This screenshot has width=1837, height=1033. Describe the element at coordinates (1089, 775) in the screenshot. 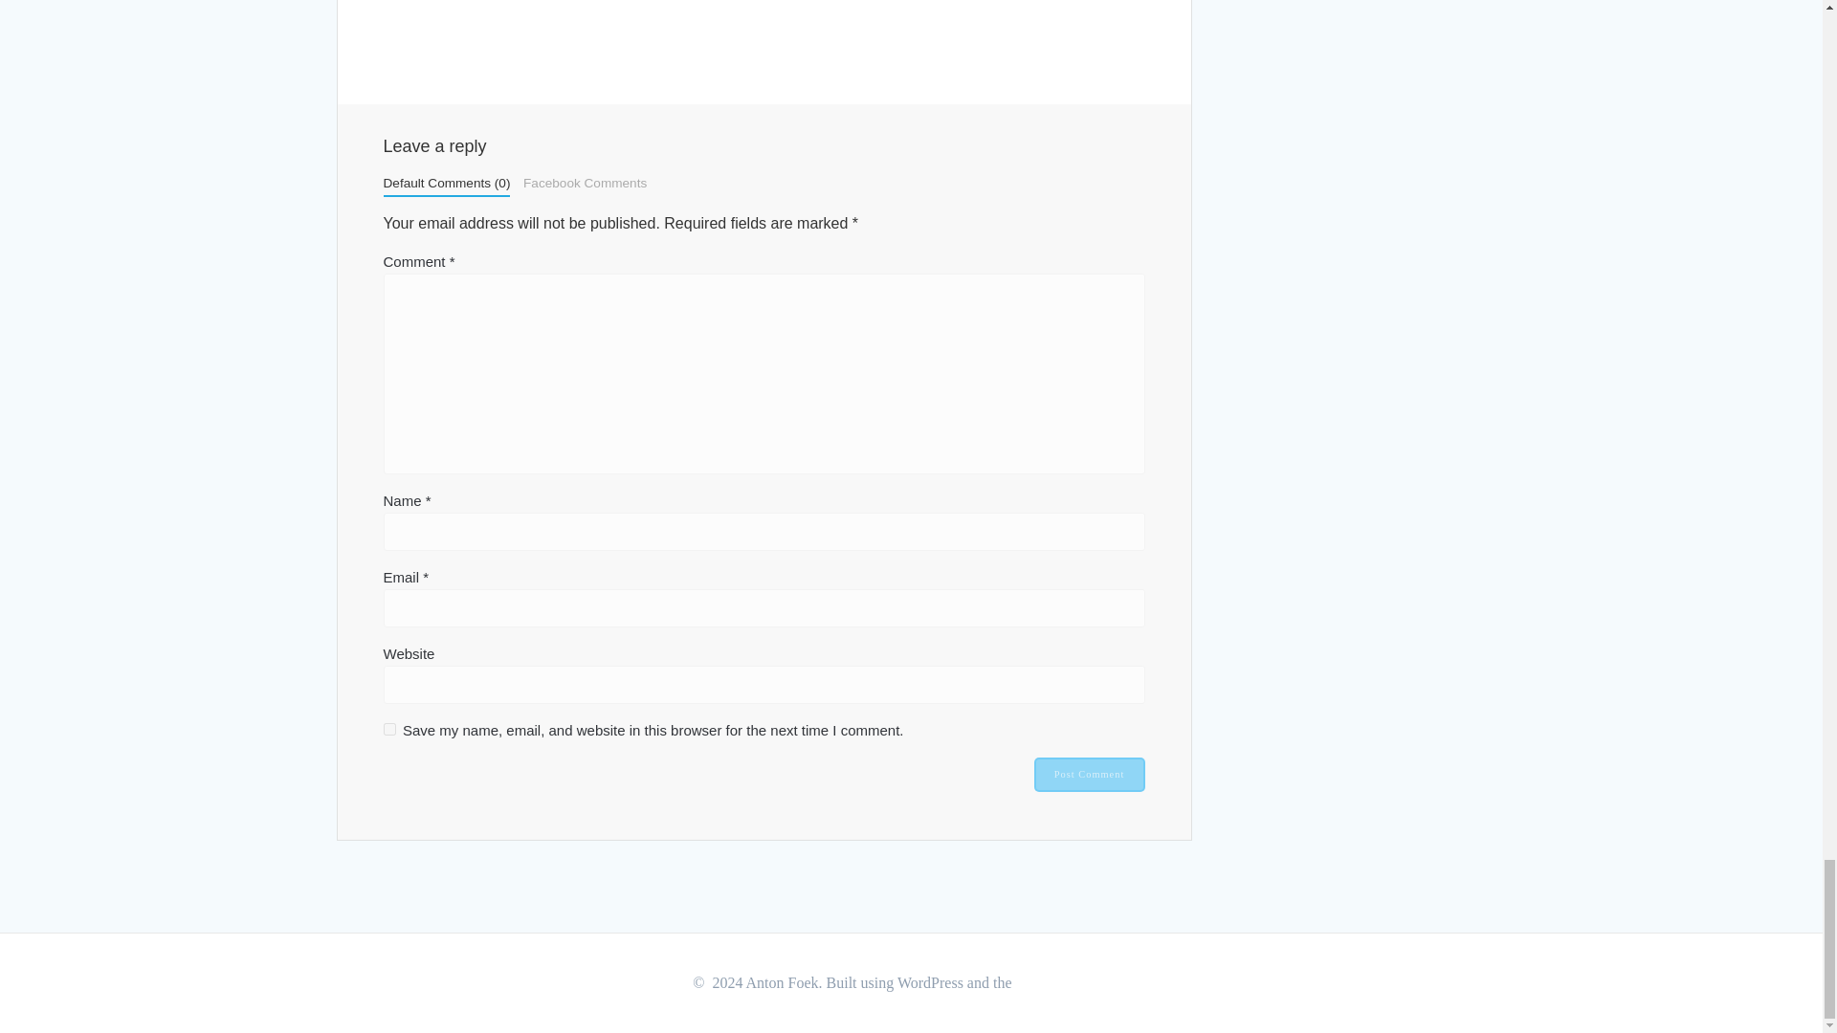

I see `Post Comment` at that location.